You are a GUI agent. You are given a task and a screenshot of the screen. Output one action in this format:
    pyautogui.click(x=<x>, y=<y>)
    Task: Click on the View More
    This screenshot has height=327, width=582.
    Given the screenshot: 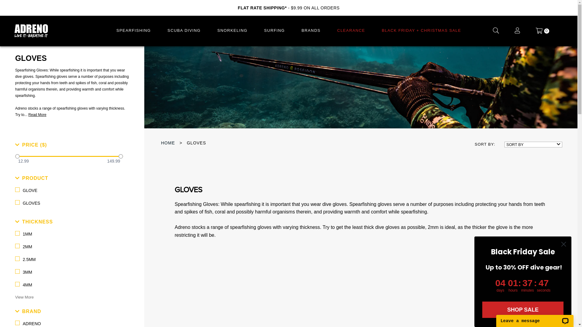 What is the action you would take?
    pyautogui.click(x=24, y=297)
    